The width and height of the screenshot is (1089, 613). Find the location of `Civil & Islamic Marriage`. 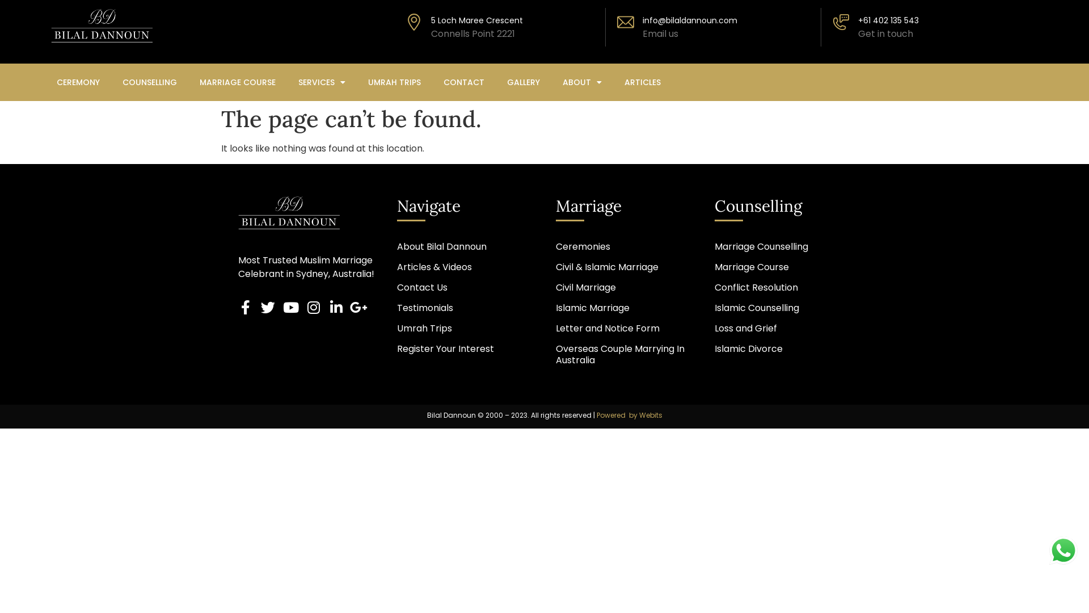

Civil & Islamic Marriage is located at coordinates (624, 267).